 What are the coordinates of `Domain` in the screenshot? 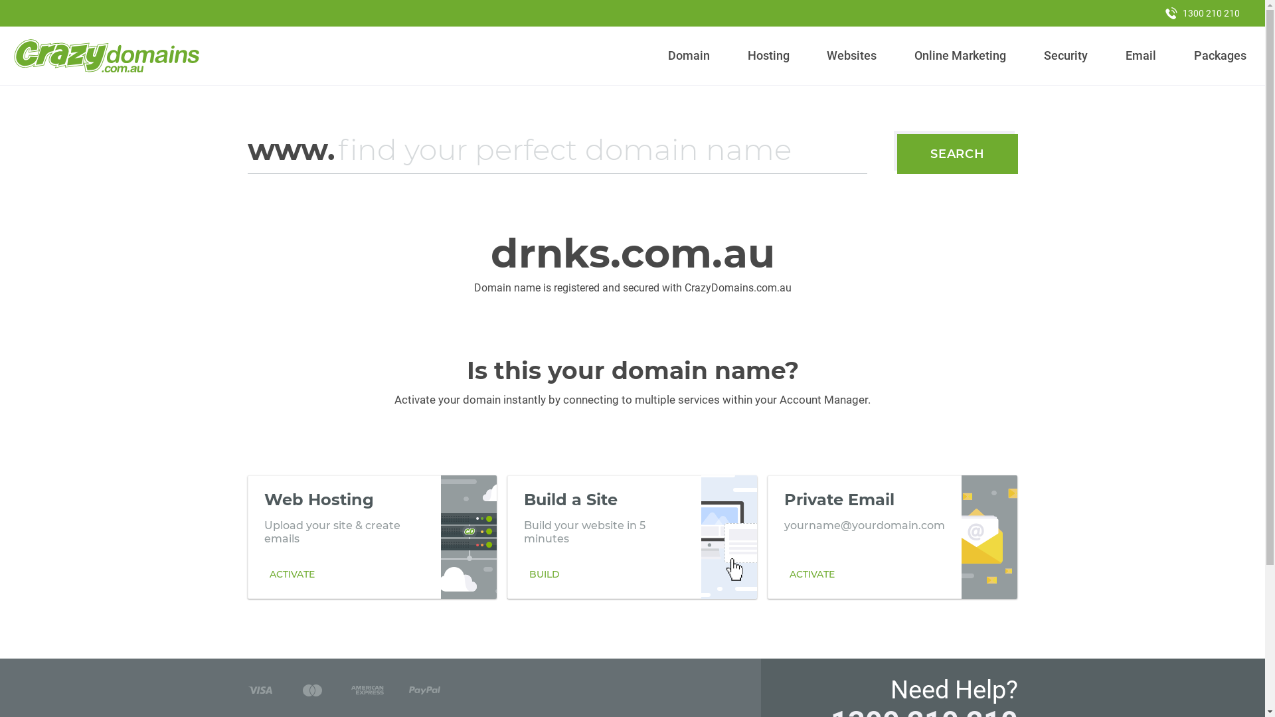 It's located at (689, 56).